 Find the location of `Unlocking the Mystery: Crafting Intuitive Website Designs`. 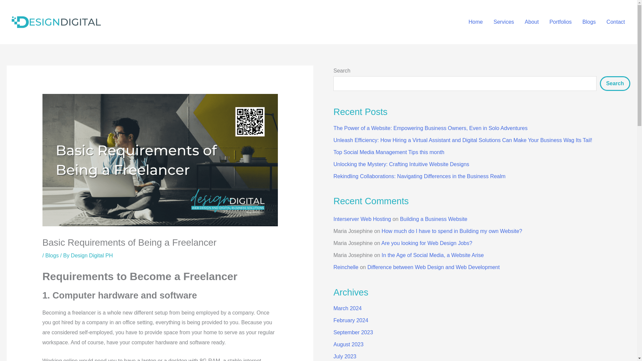

Unlocking the Mystery: Crafting Intuitive Website Designs is located at coordinates (401, 164).